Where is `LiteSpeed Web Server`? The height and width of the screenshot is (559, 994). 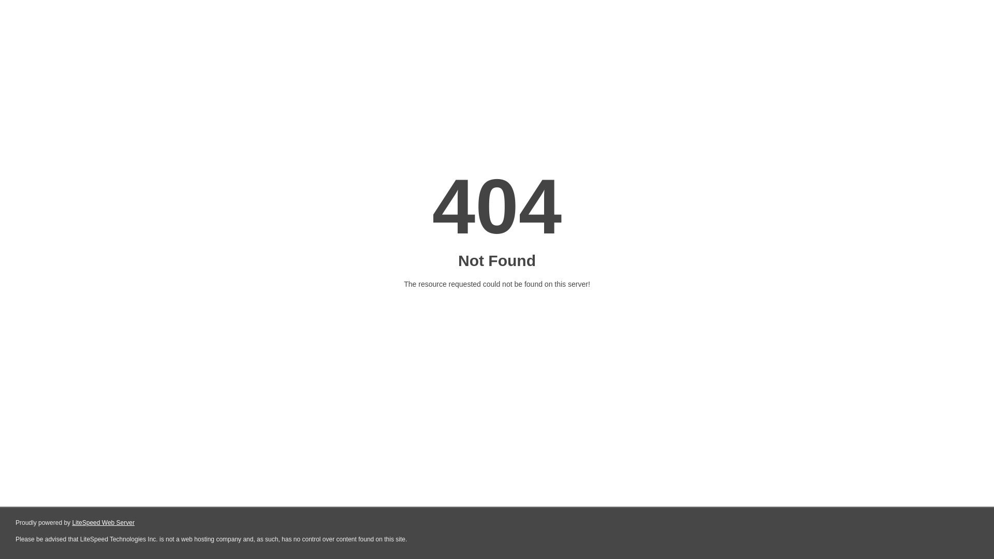 LiteSpeed Web Server is located at coordinates (104, 523).